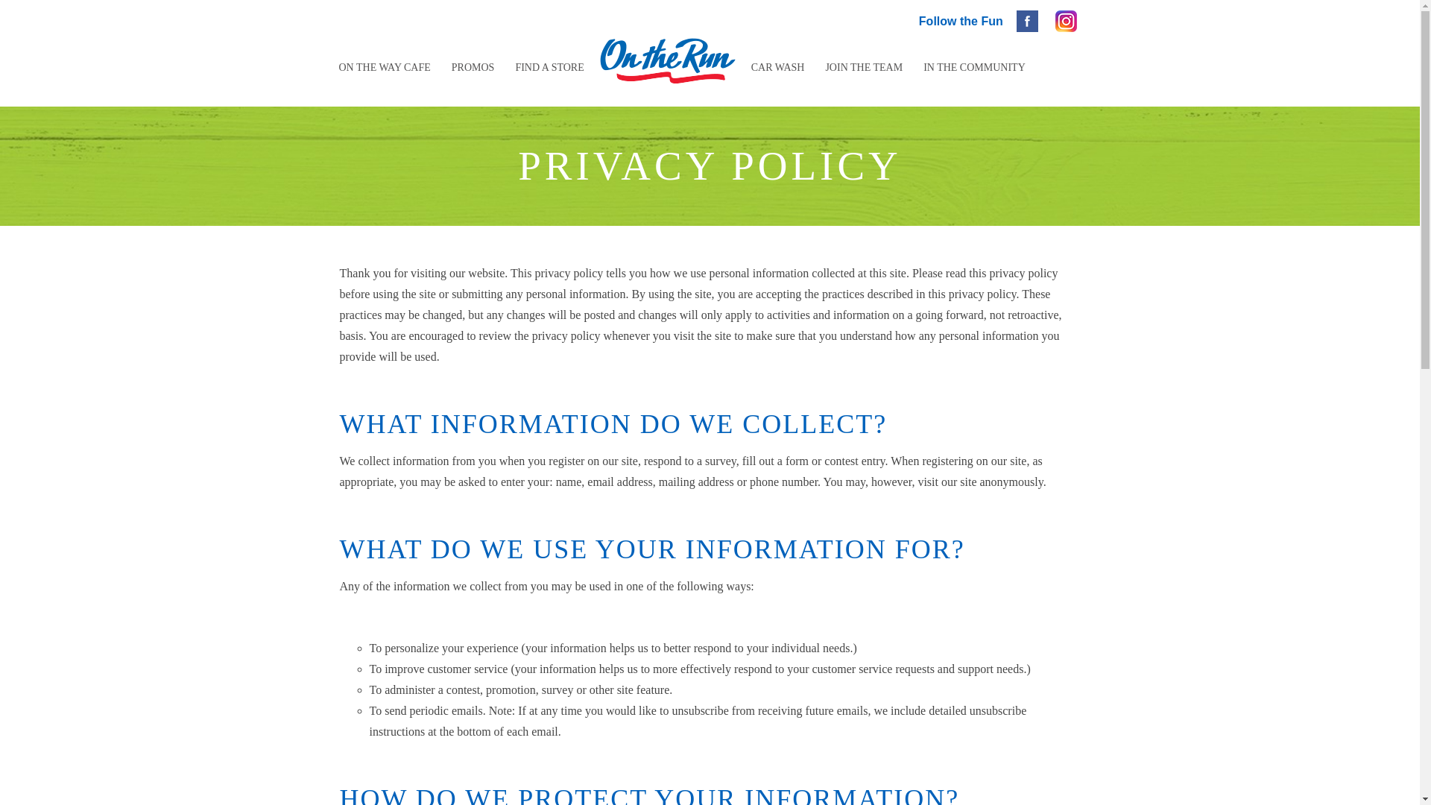 Image resolution: width=1431 pixels, height=805 pixels. I want to click on PROMOS, so click(473, 57).